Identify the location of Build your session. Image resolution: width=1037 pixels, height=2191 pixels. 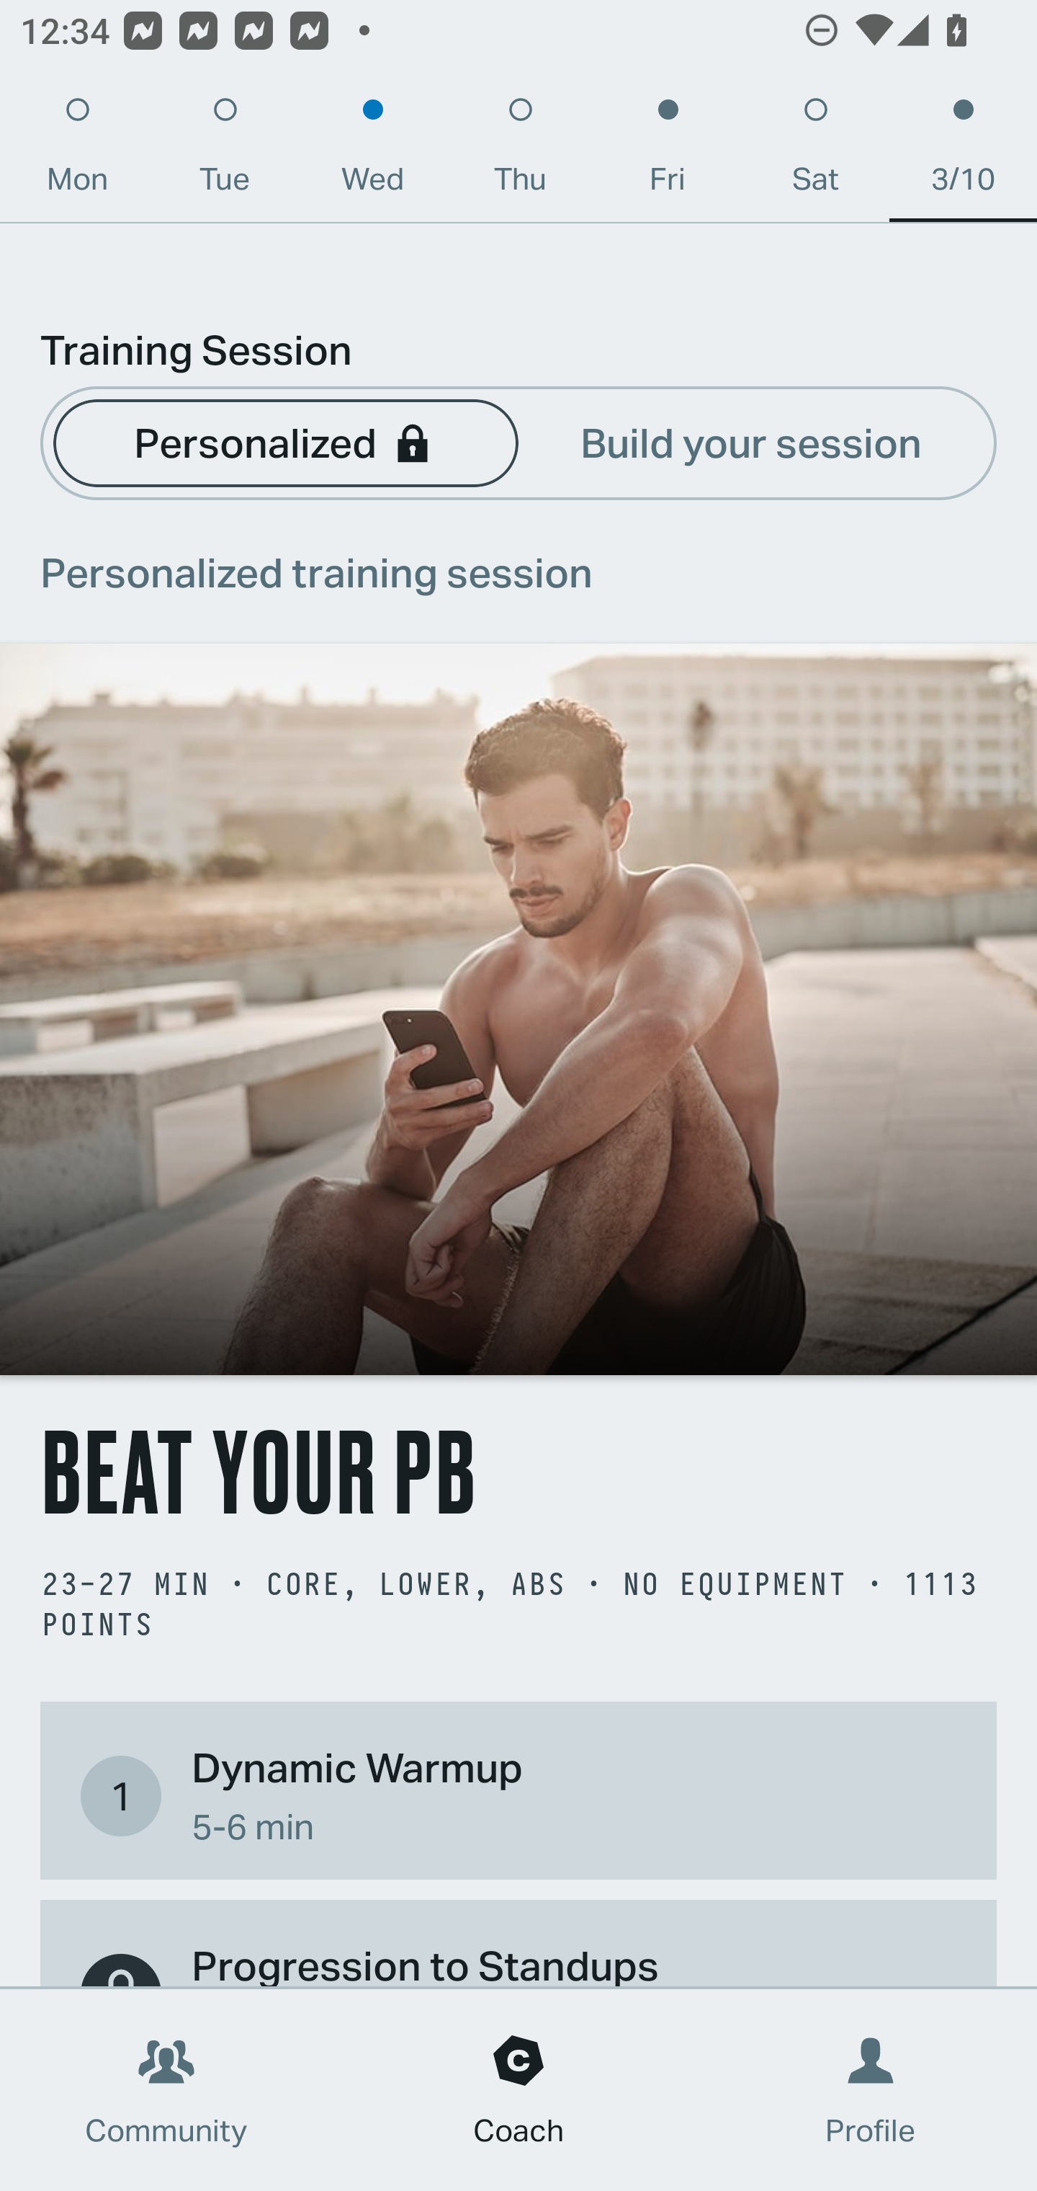
(751, 441).